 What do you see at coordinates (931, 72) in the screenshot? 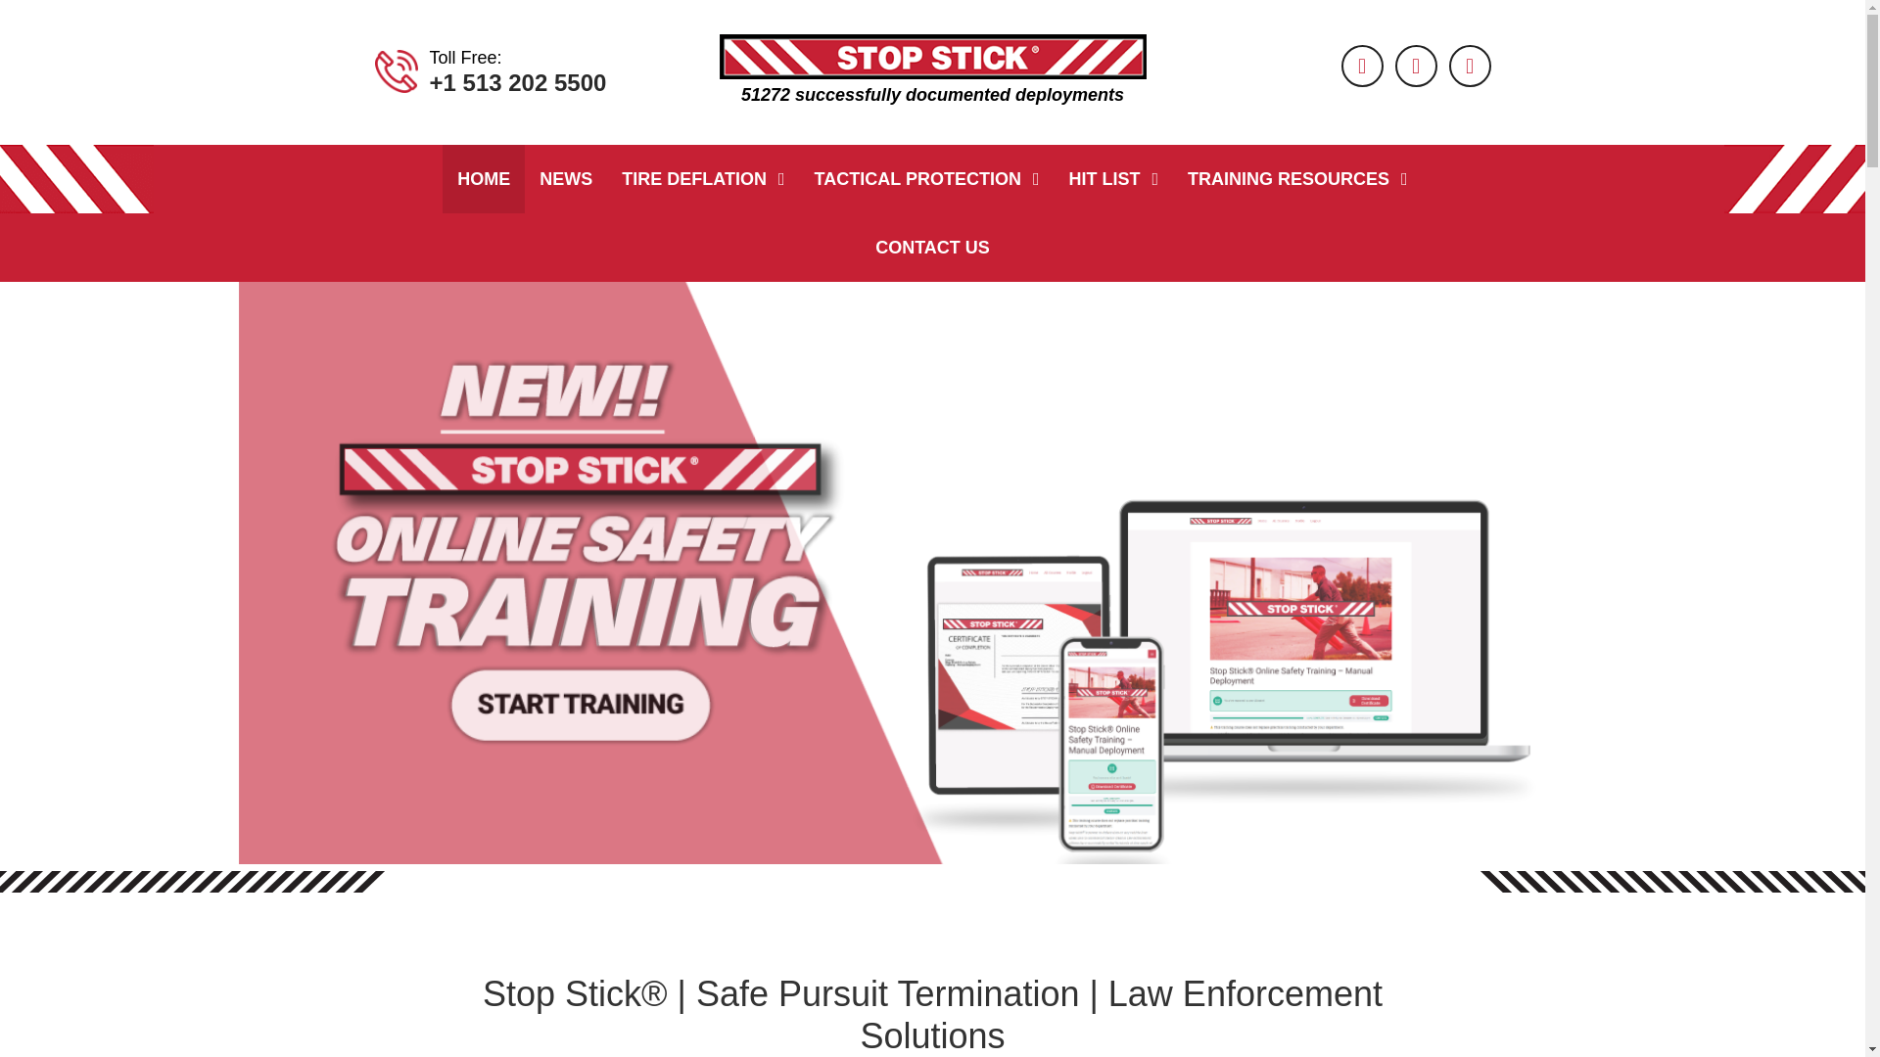
I see `51272 successfully documented deployments` at bounding box center [931, 72].